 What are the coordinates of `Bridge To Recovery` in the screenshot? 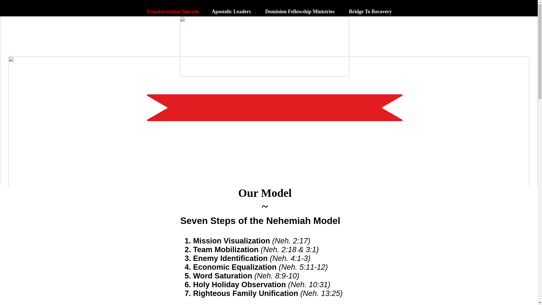 It's located at (370, 9).